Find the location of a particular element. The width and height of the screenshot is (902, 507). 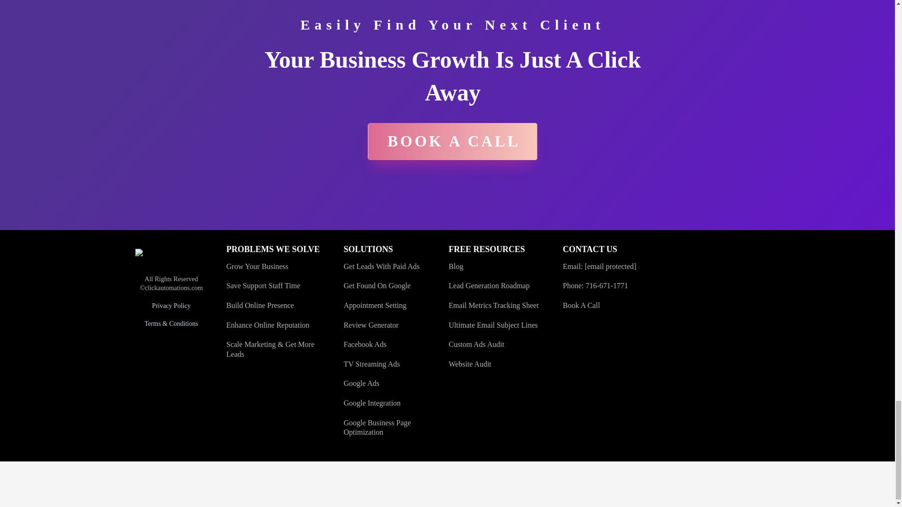

Ultimate Email Subject Lines is located at coordinates (493, 325).